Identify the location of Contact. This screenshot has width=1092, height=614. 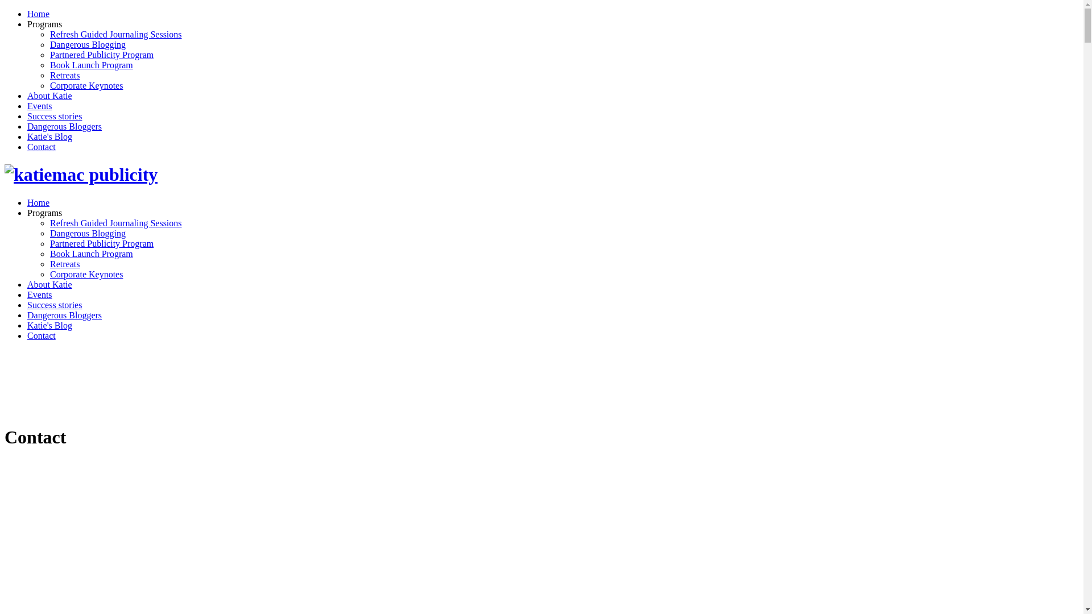
(42, 147).